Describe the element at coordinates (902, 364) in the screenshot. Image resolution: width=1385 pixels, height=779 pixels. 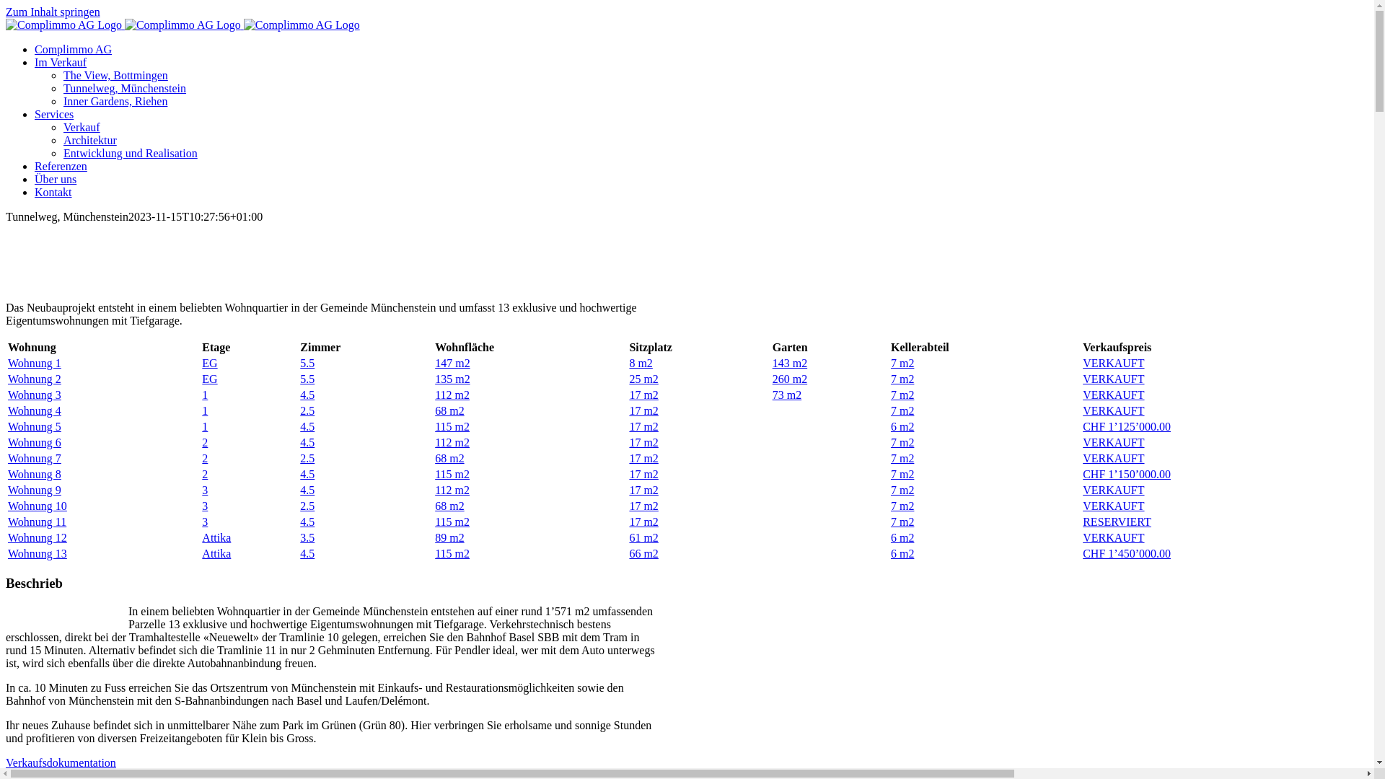
I see `7 m2` at that location.